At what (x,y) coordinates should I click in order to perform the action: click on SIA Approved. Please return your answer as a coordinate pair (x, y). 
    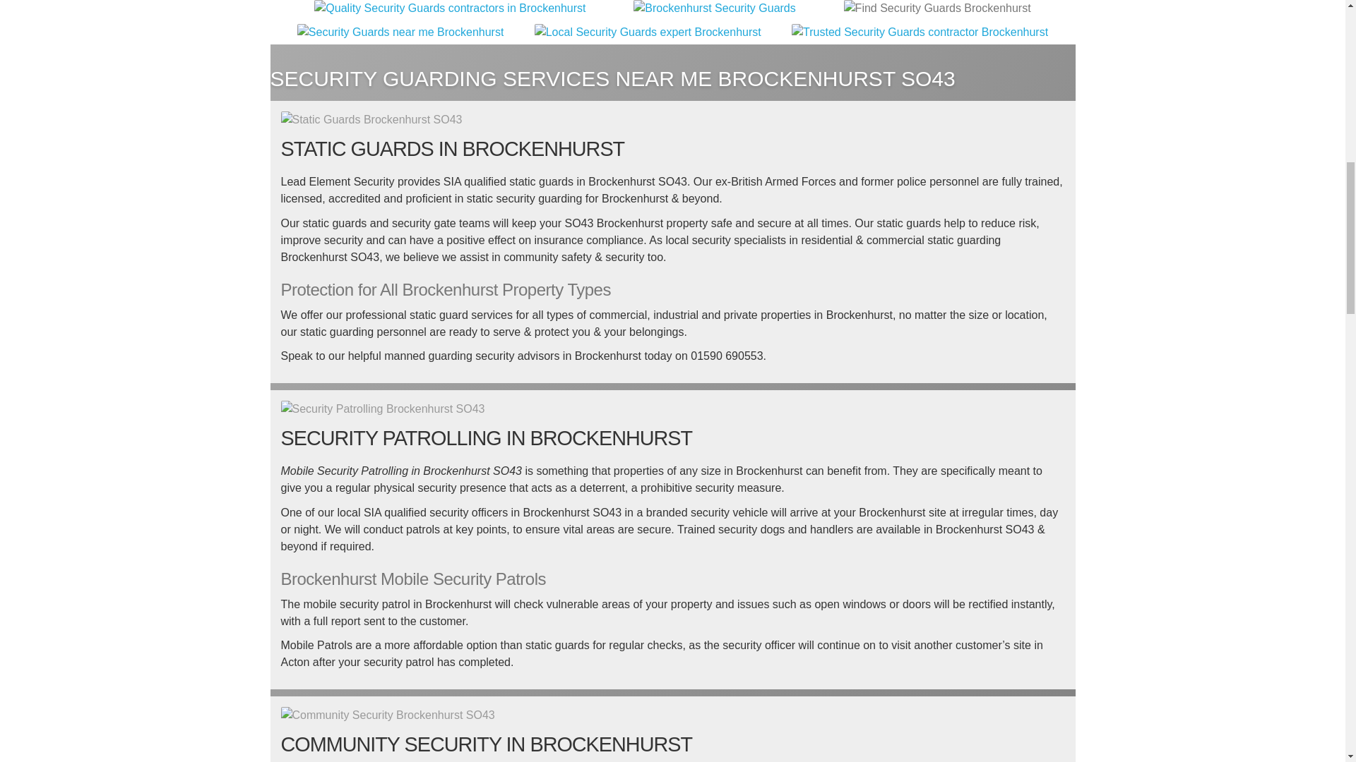
    Looking at the image, I should click on (450, 8).